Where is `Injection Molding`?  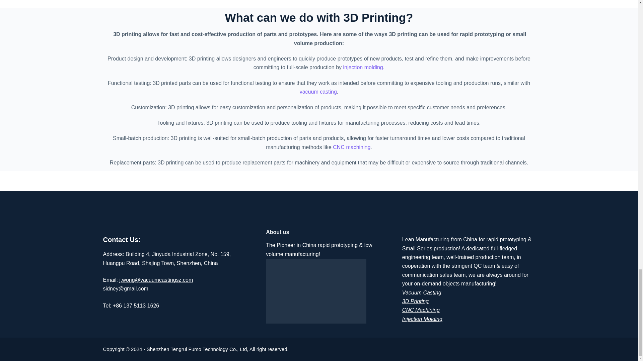 Injection Molding is located at coordinates (422, 319).